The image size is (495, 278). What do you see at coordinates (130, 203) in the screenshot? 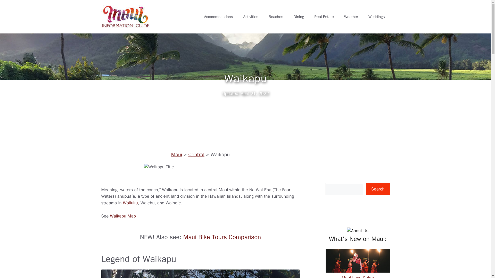
I see `Wailuku` at bounding box center [130, 203].